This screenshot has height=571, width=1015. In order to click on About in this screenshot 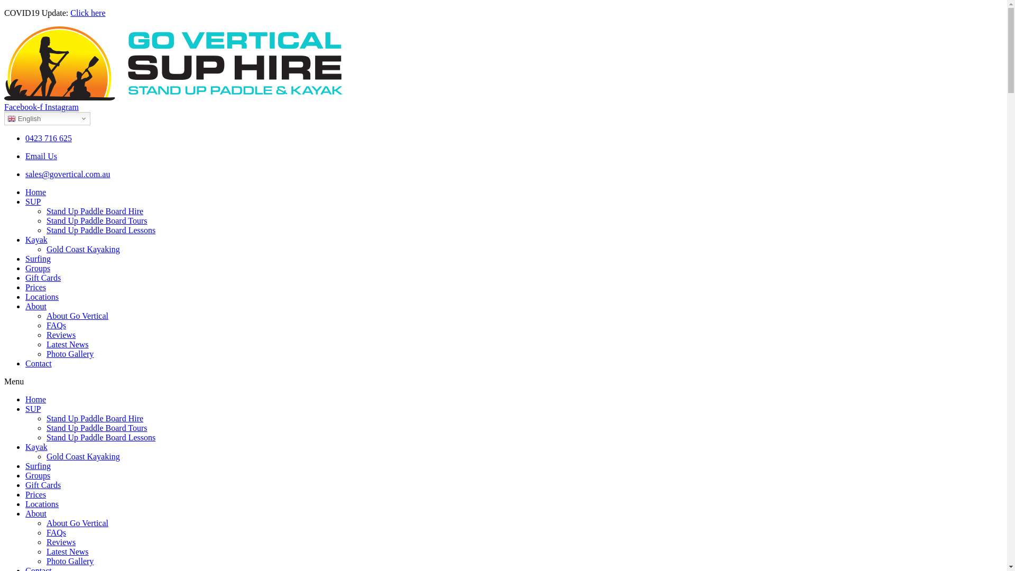, I will do `click(36, 307)`.